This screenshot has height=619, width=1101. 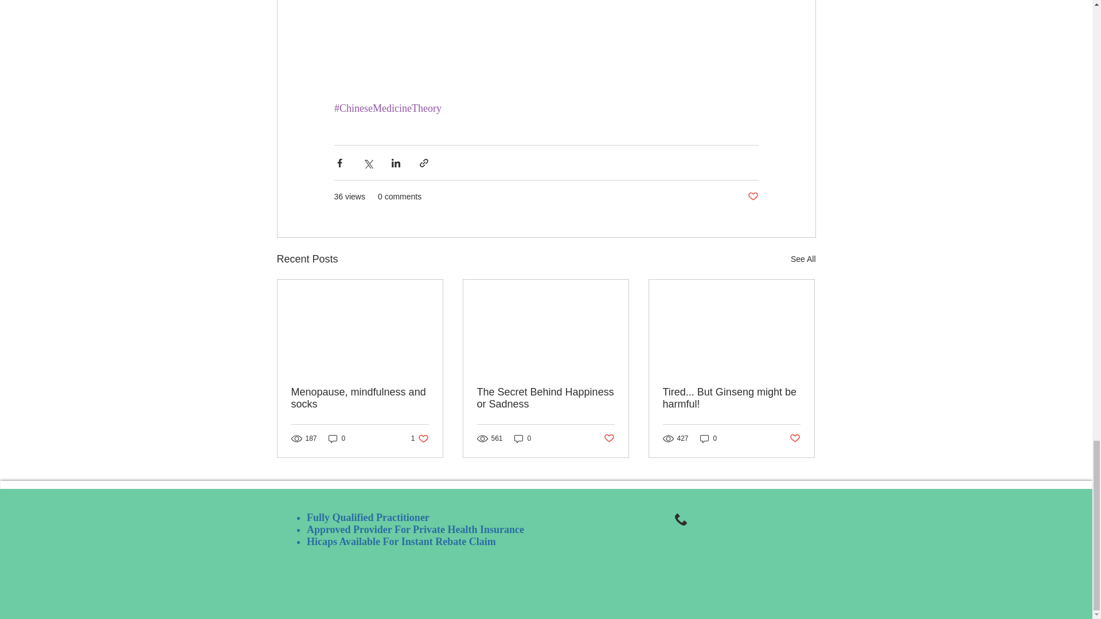 I want to click on See All, so click(x=803, y=259).